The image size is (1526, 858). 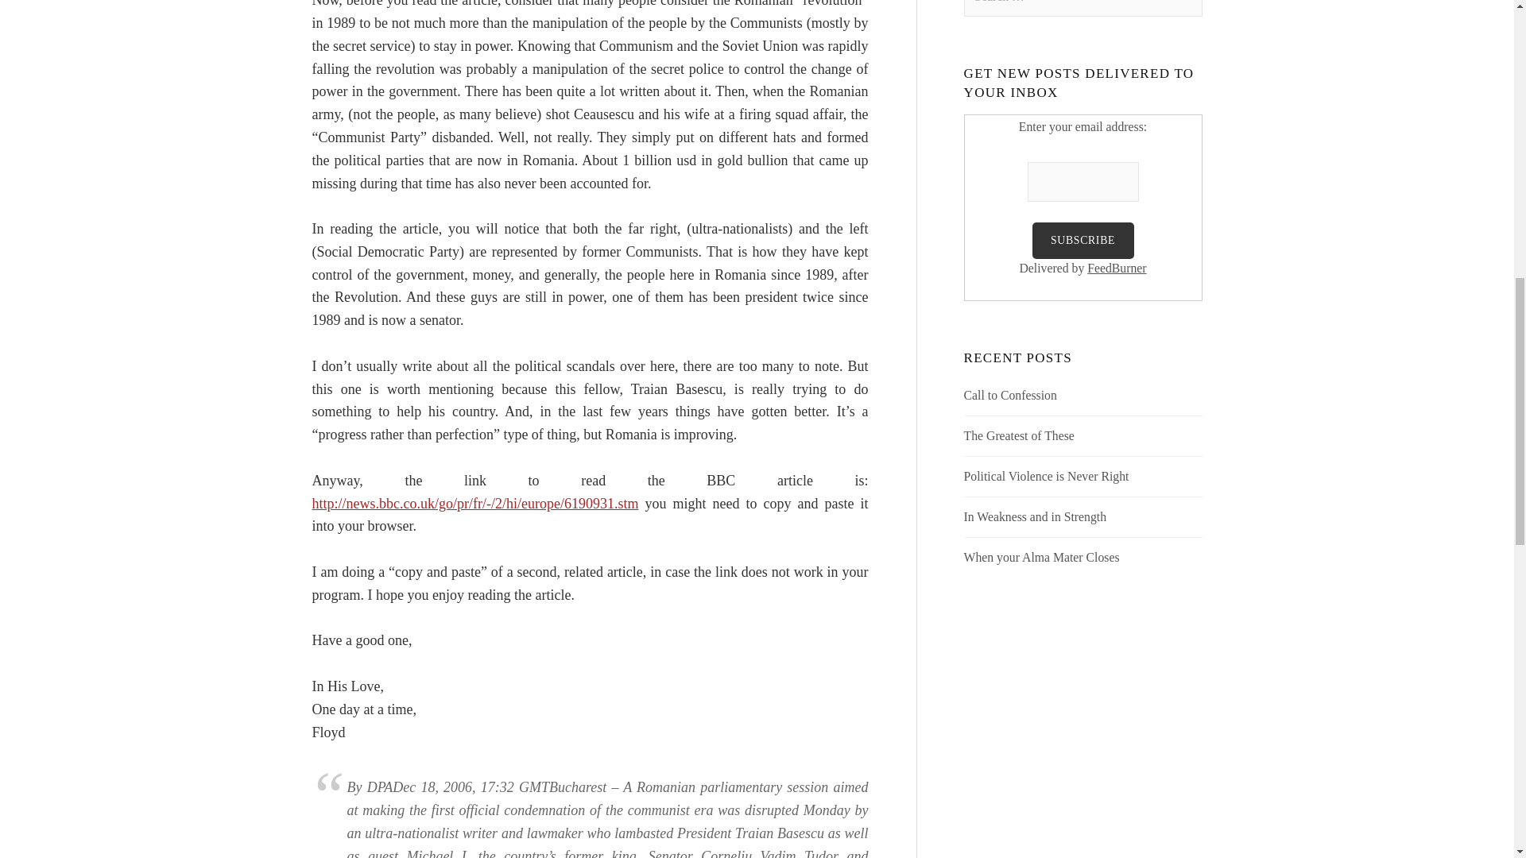 What do you see at coordinates (1011, 396) in the screenshot?
I see `Call to Confession` at bounding box center [1011, 396].